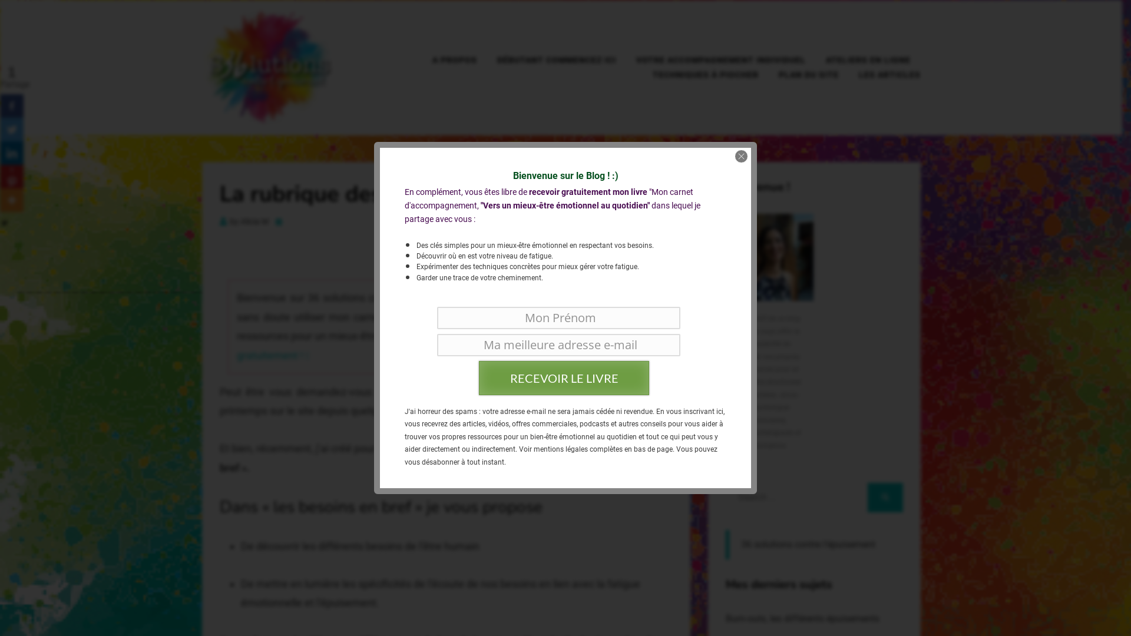 This screenshot has width=1131, height=636. I want to click on 1, so click(12, 177).